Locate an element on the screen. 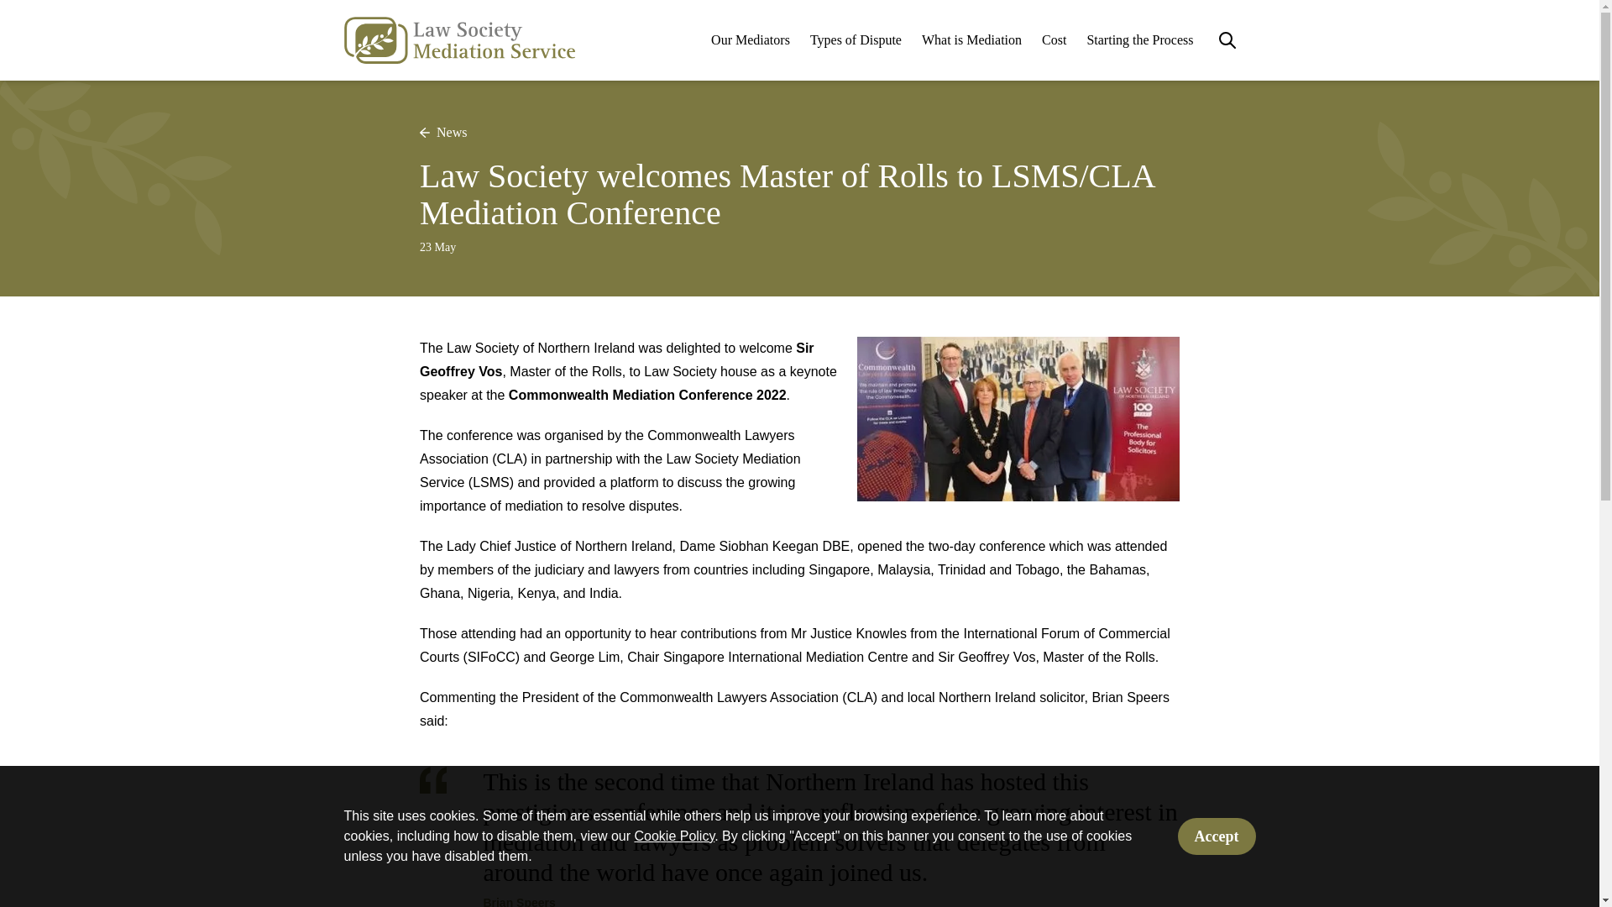 The width and height of the screenshot is (1612, 907). Our Mediators is located at coordinates (750, 40).